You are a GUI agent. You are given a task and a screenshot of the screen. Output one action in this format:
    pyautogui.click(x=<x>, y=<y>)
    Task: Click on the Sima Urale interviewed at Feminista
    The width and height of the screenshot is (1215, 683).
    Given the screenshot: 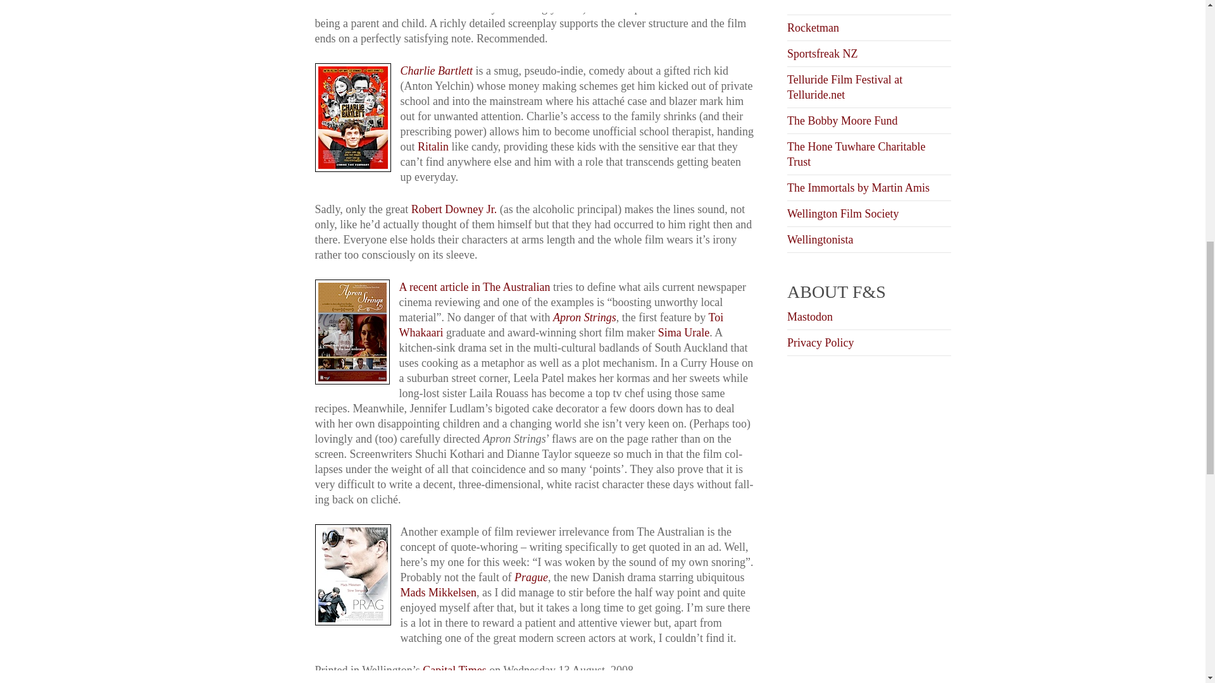 What is the action you would take?
    pyautogui.click(x=683, y=333)
    